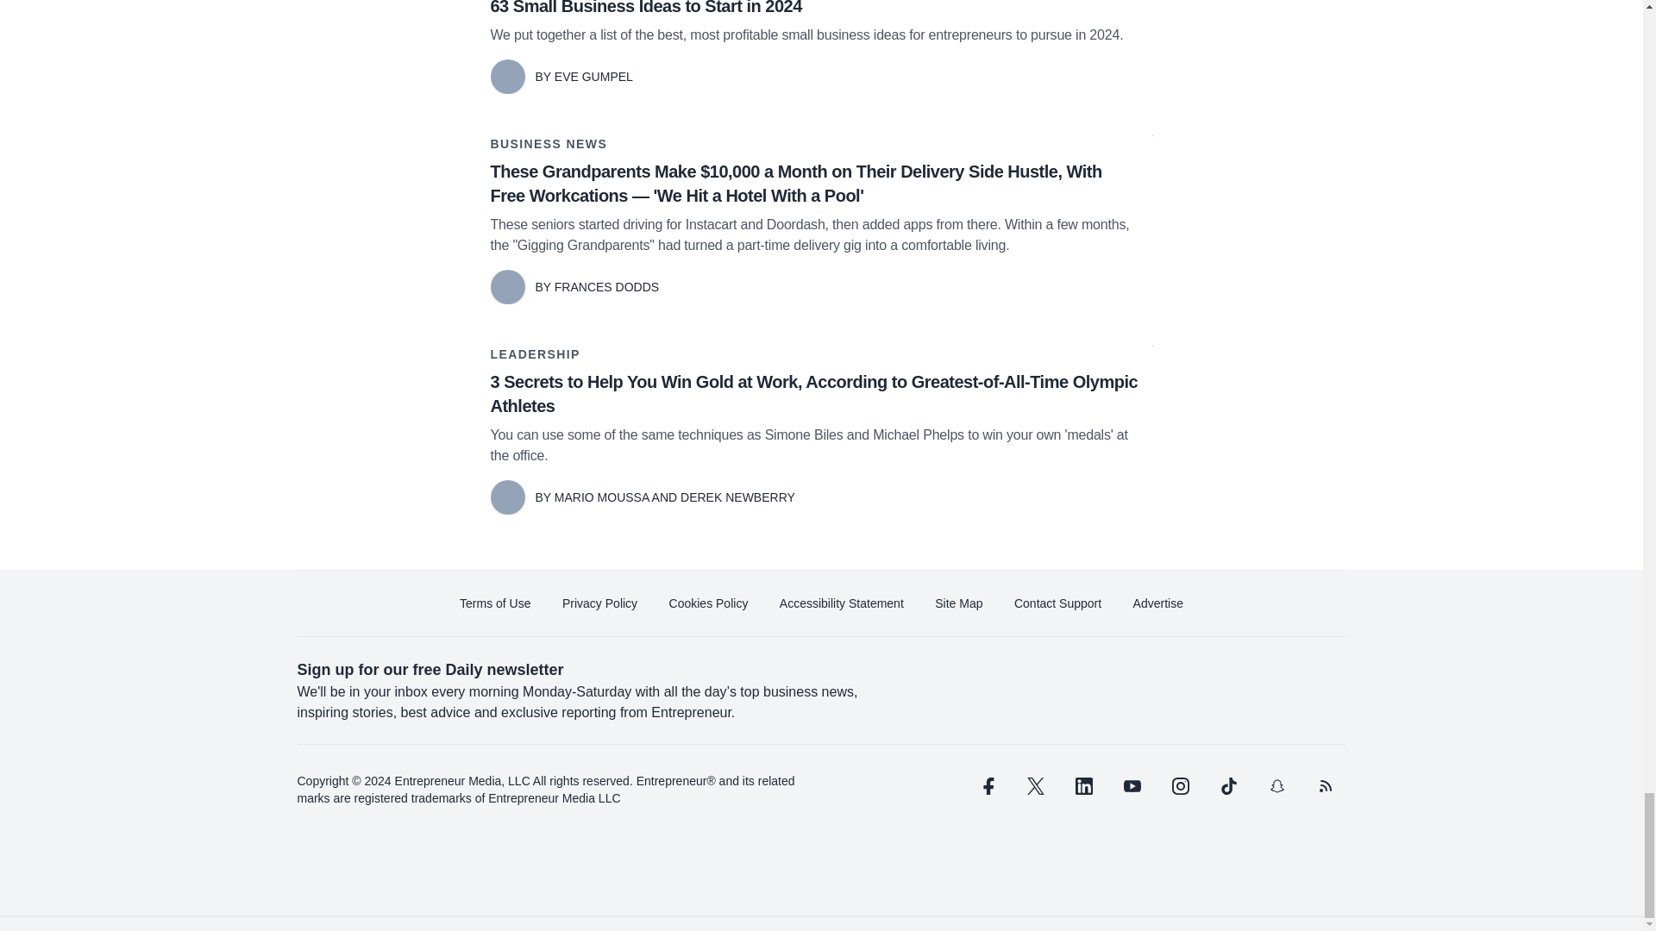 The height and width of the screenshot is (931, 1656). Describe the element at coordinates (1276, 786) in the screenshot. I see `snapchat` at that location.